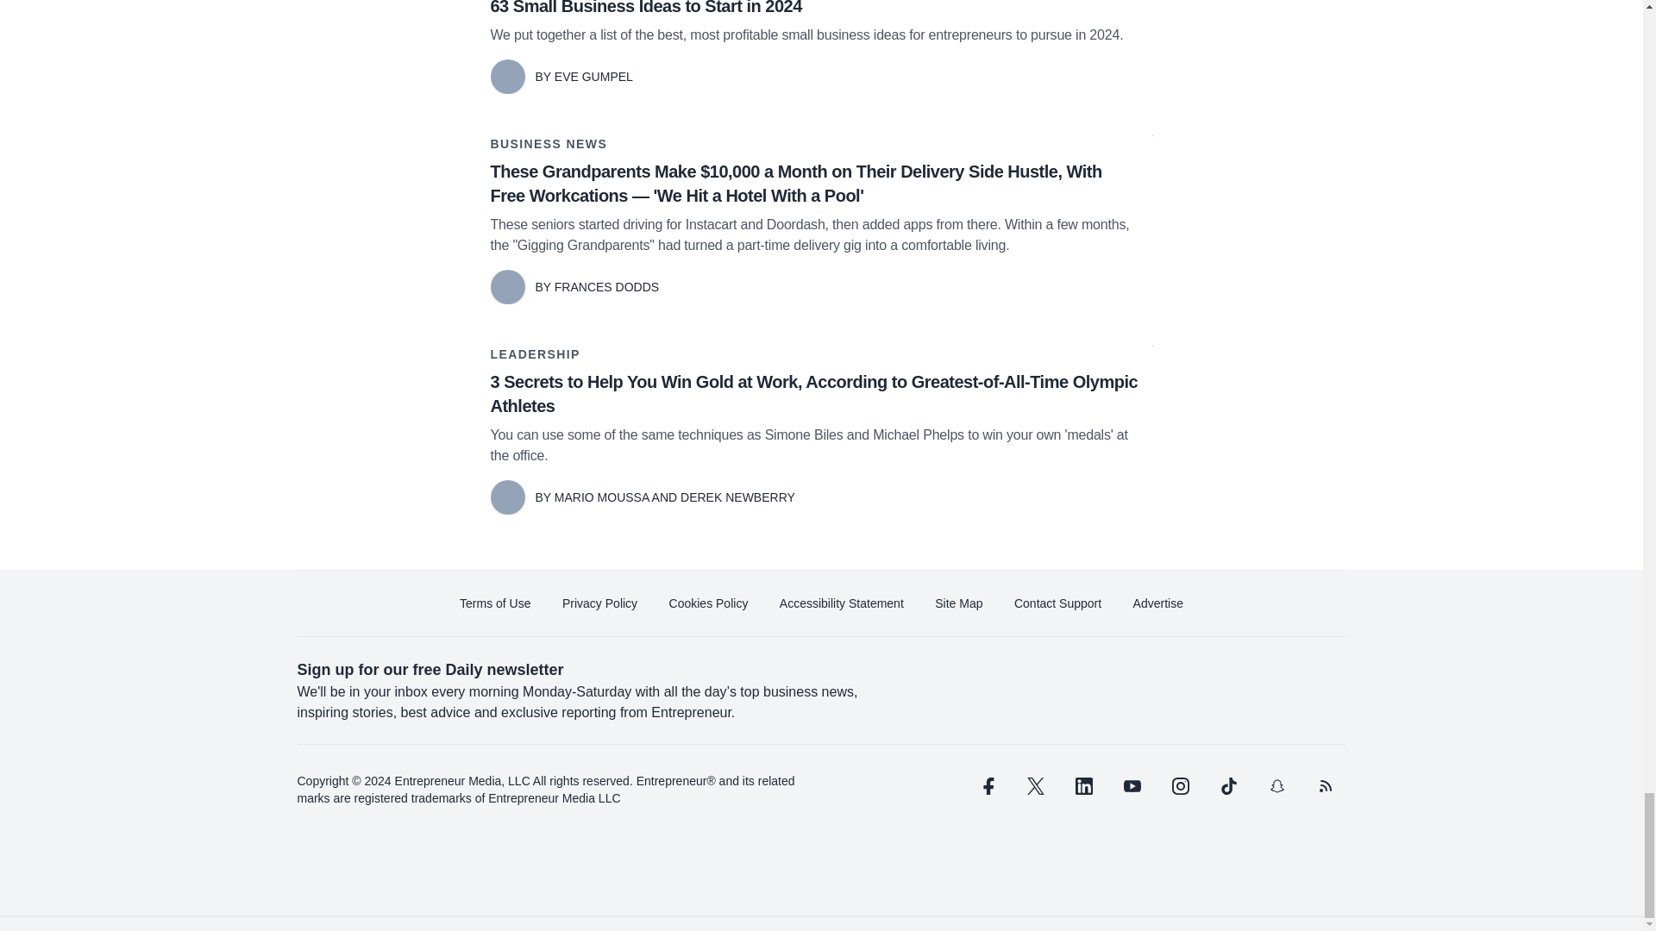 The height and width of the screenshot is (931, 1656). Describe the element at coordinates (1276, 786) in the screenshot. I see `snapchat` at that location.